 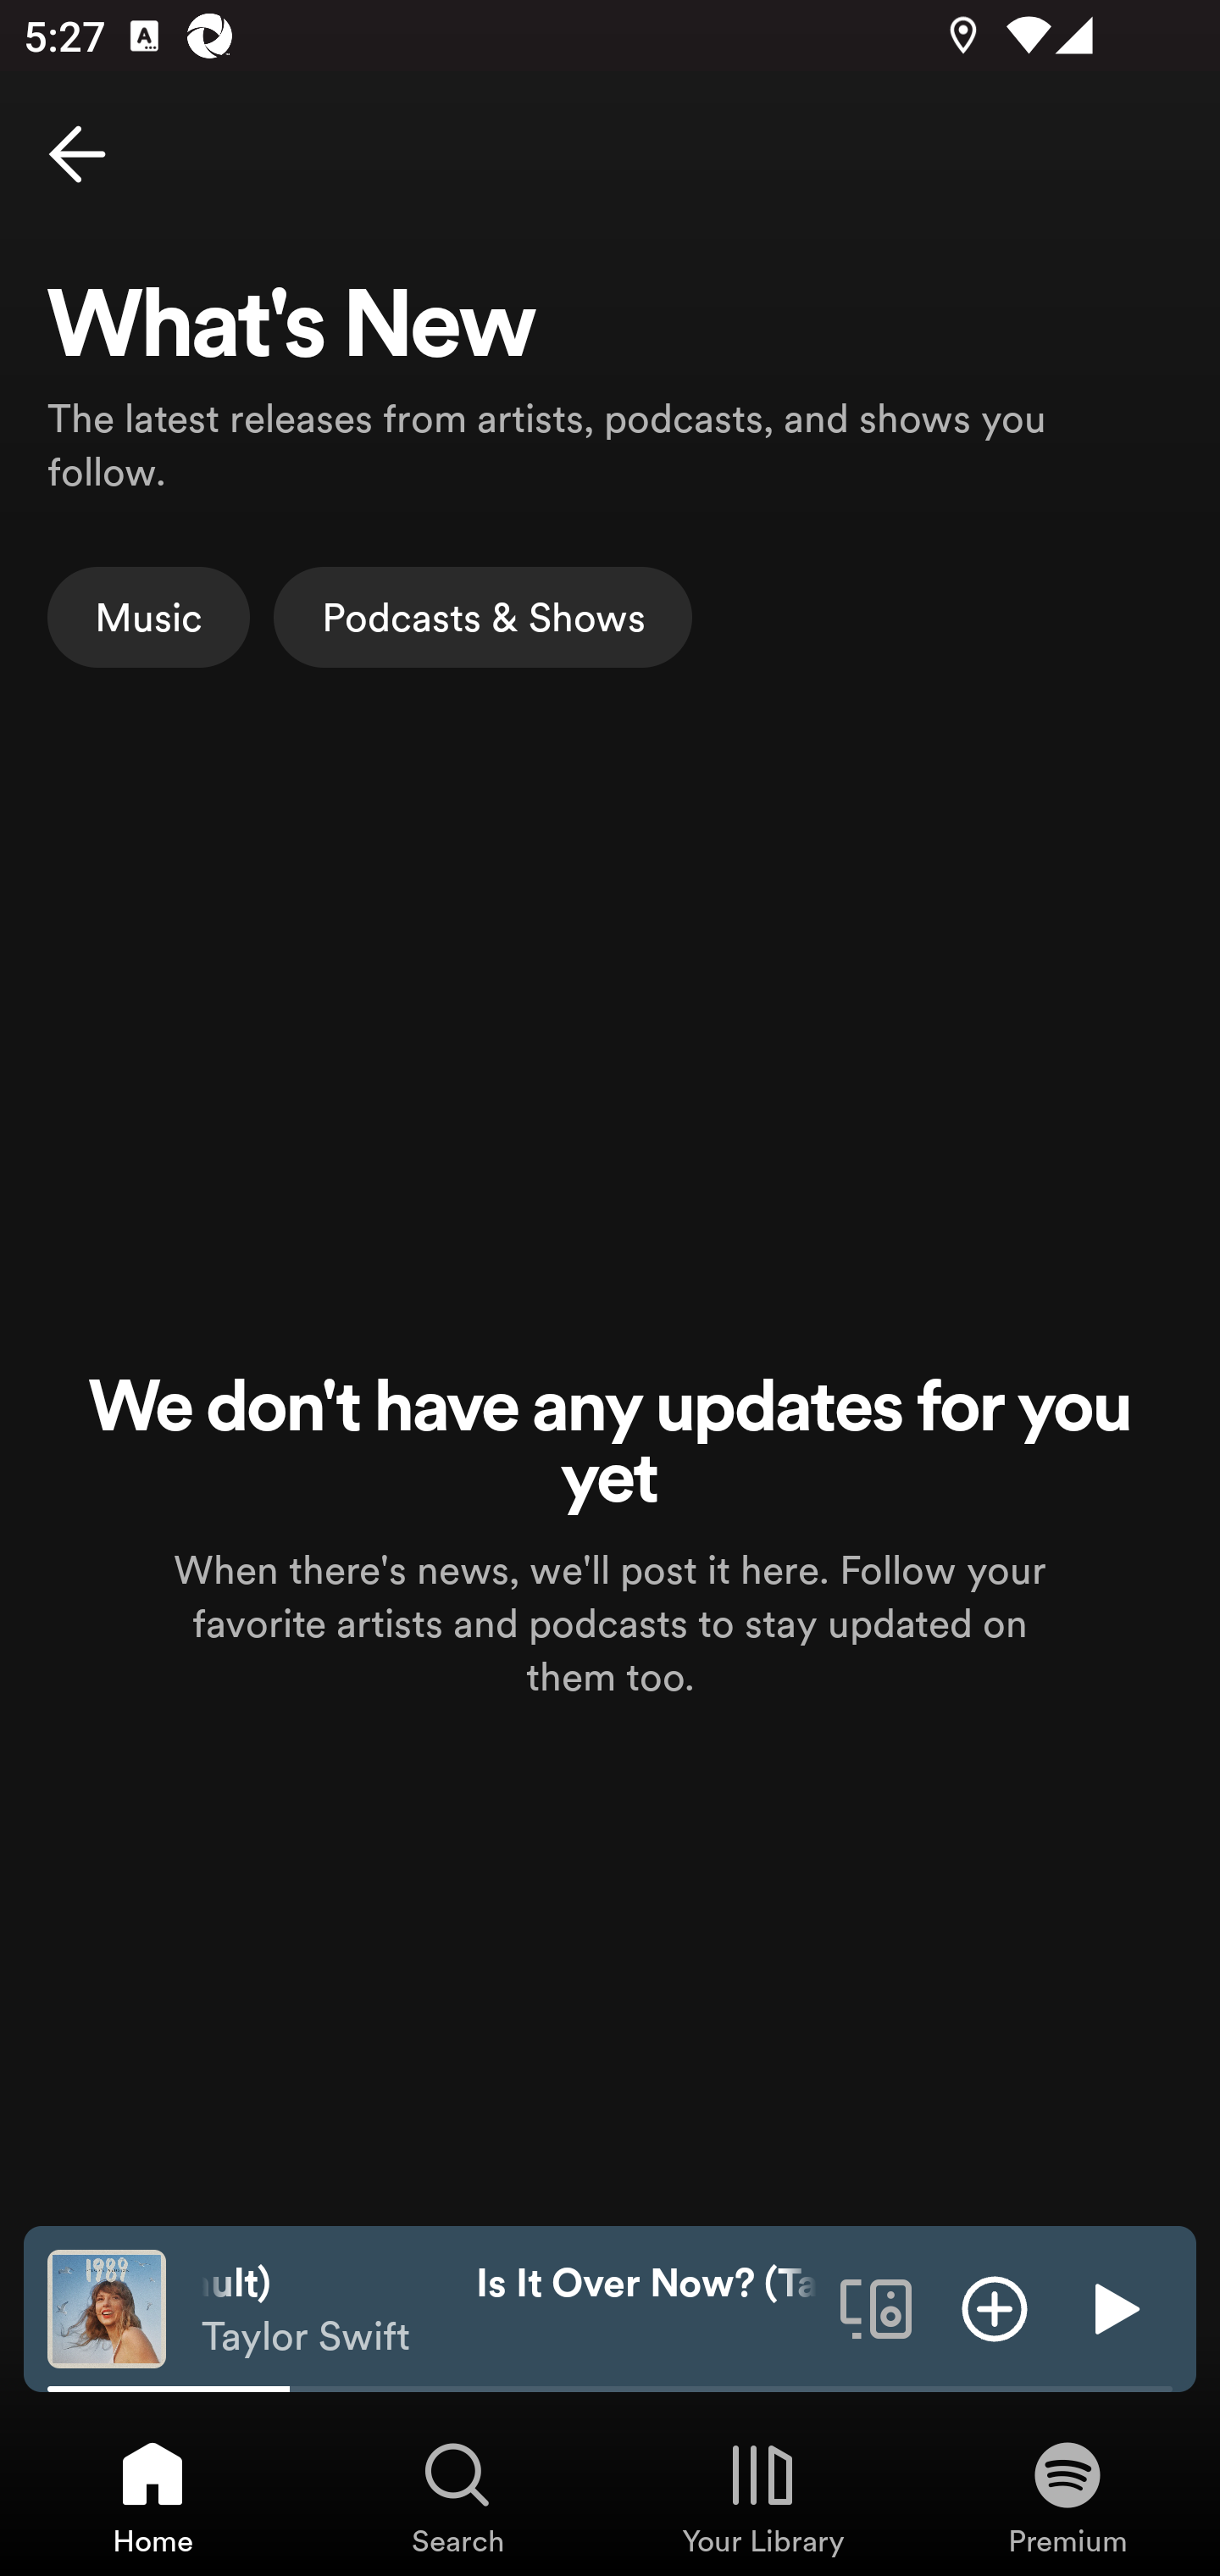 I want to click on Home, Tab 1 of 4 Home Home, so click(x=152, y=2496).